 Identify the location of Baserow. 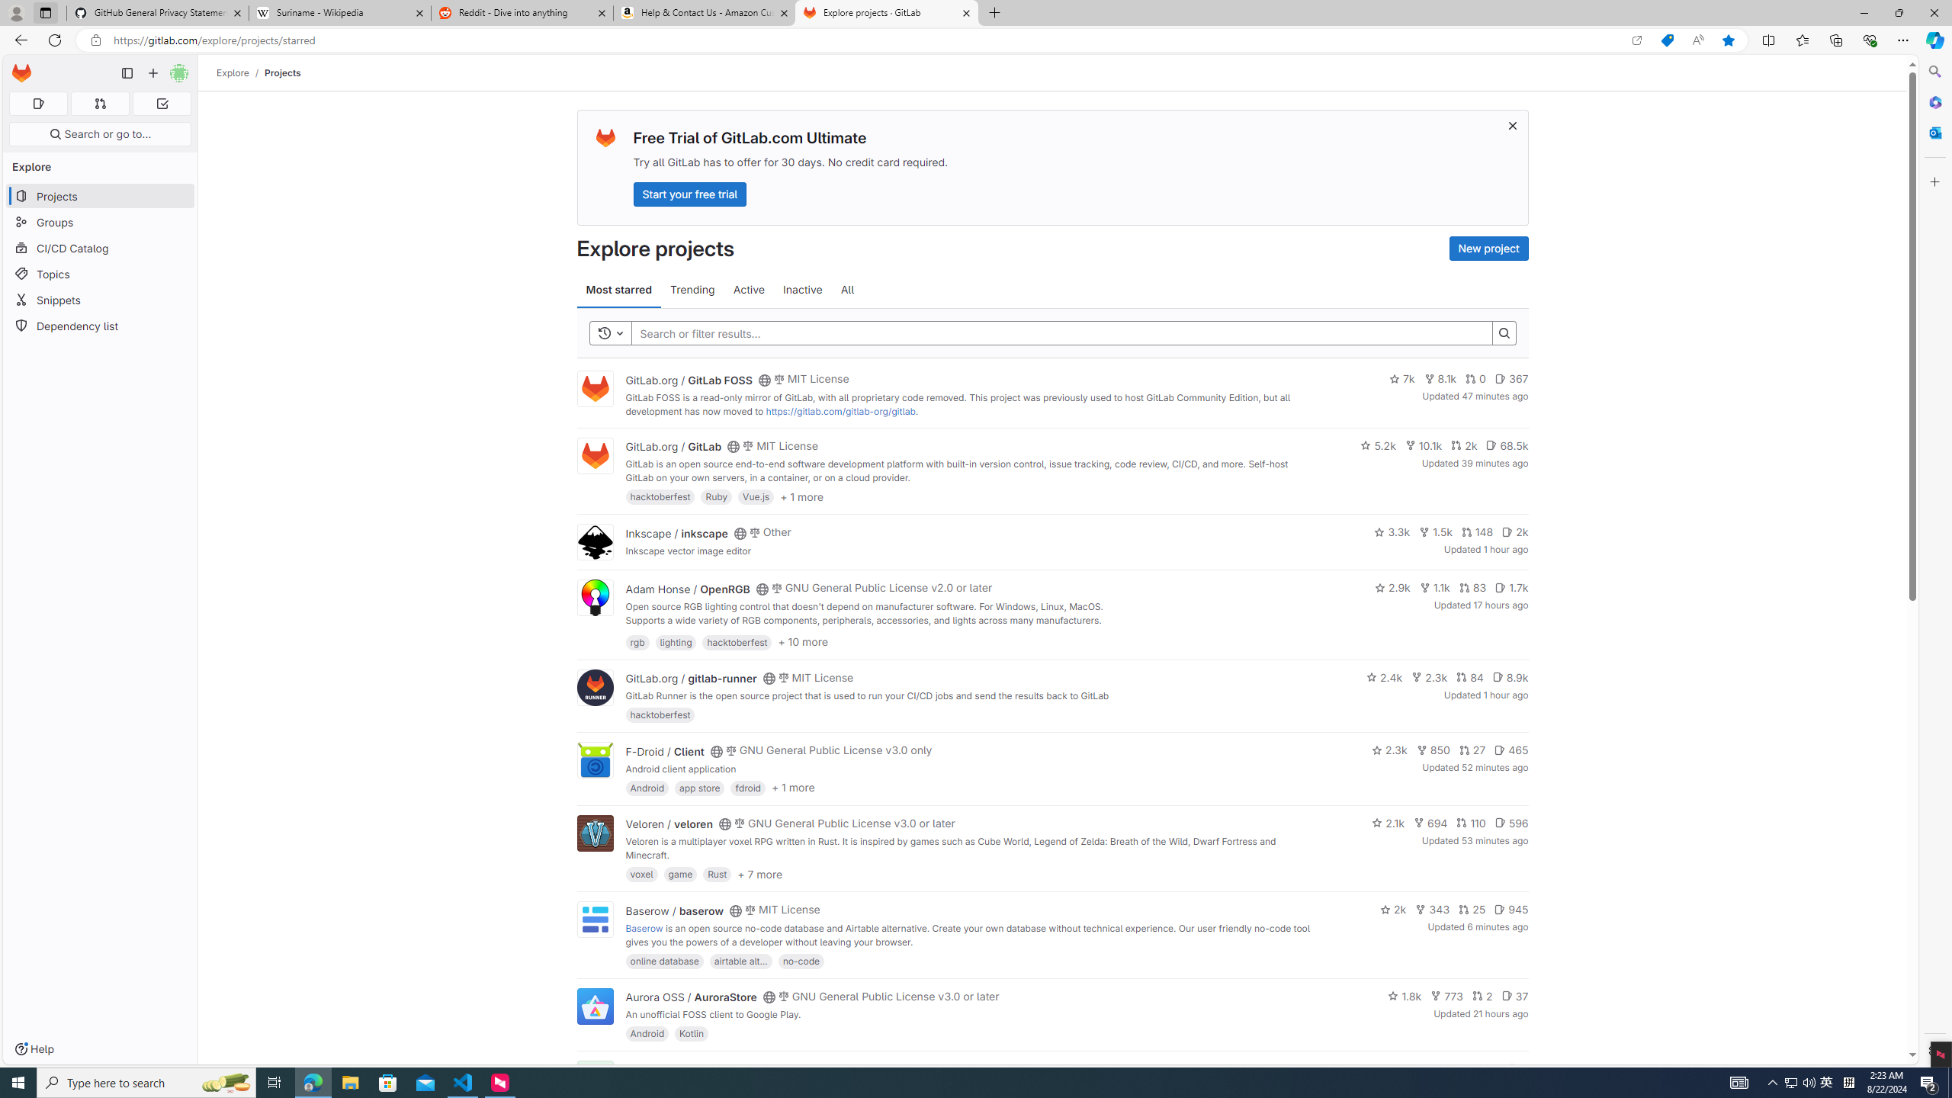
(644, 928).